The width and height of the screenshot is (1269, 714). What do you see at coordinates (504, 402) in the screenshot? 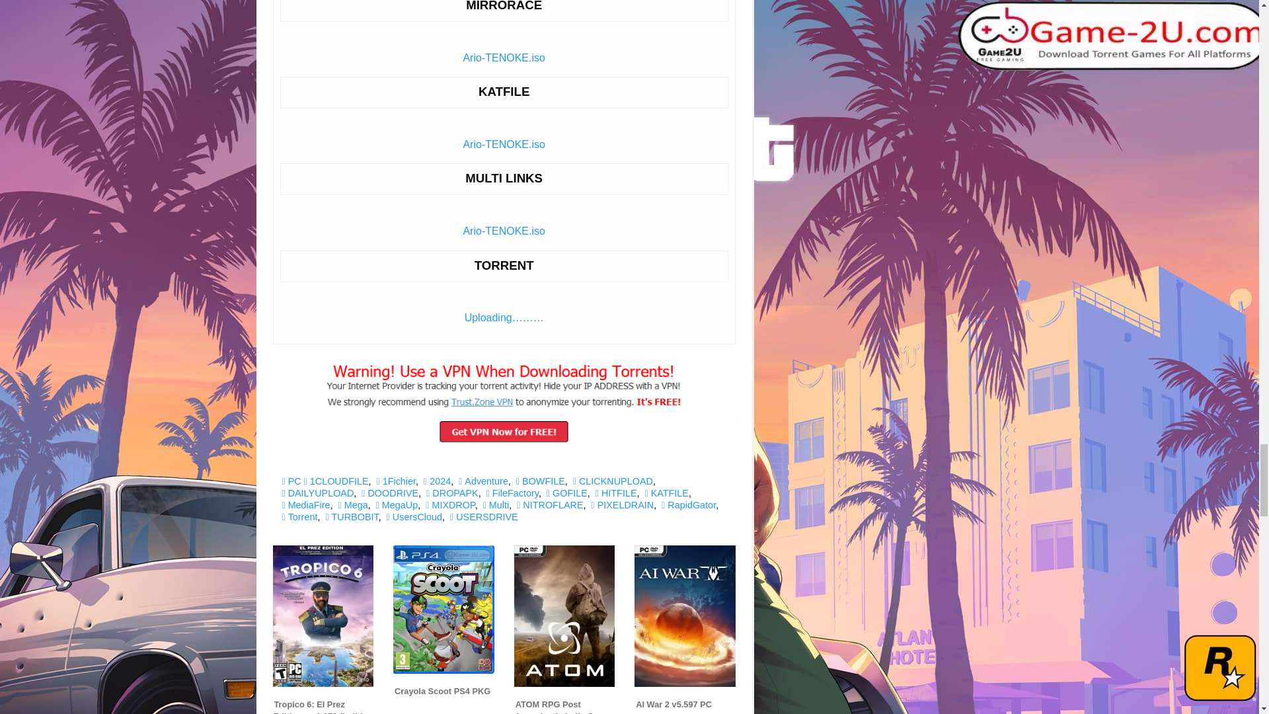
I see `vpn` at bounding box center [504, 402].